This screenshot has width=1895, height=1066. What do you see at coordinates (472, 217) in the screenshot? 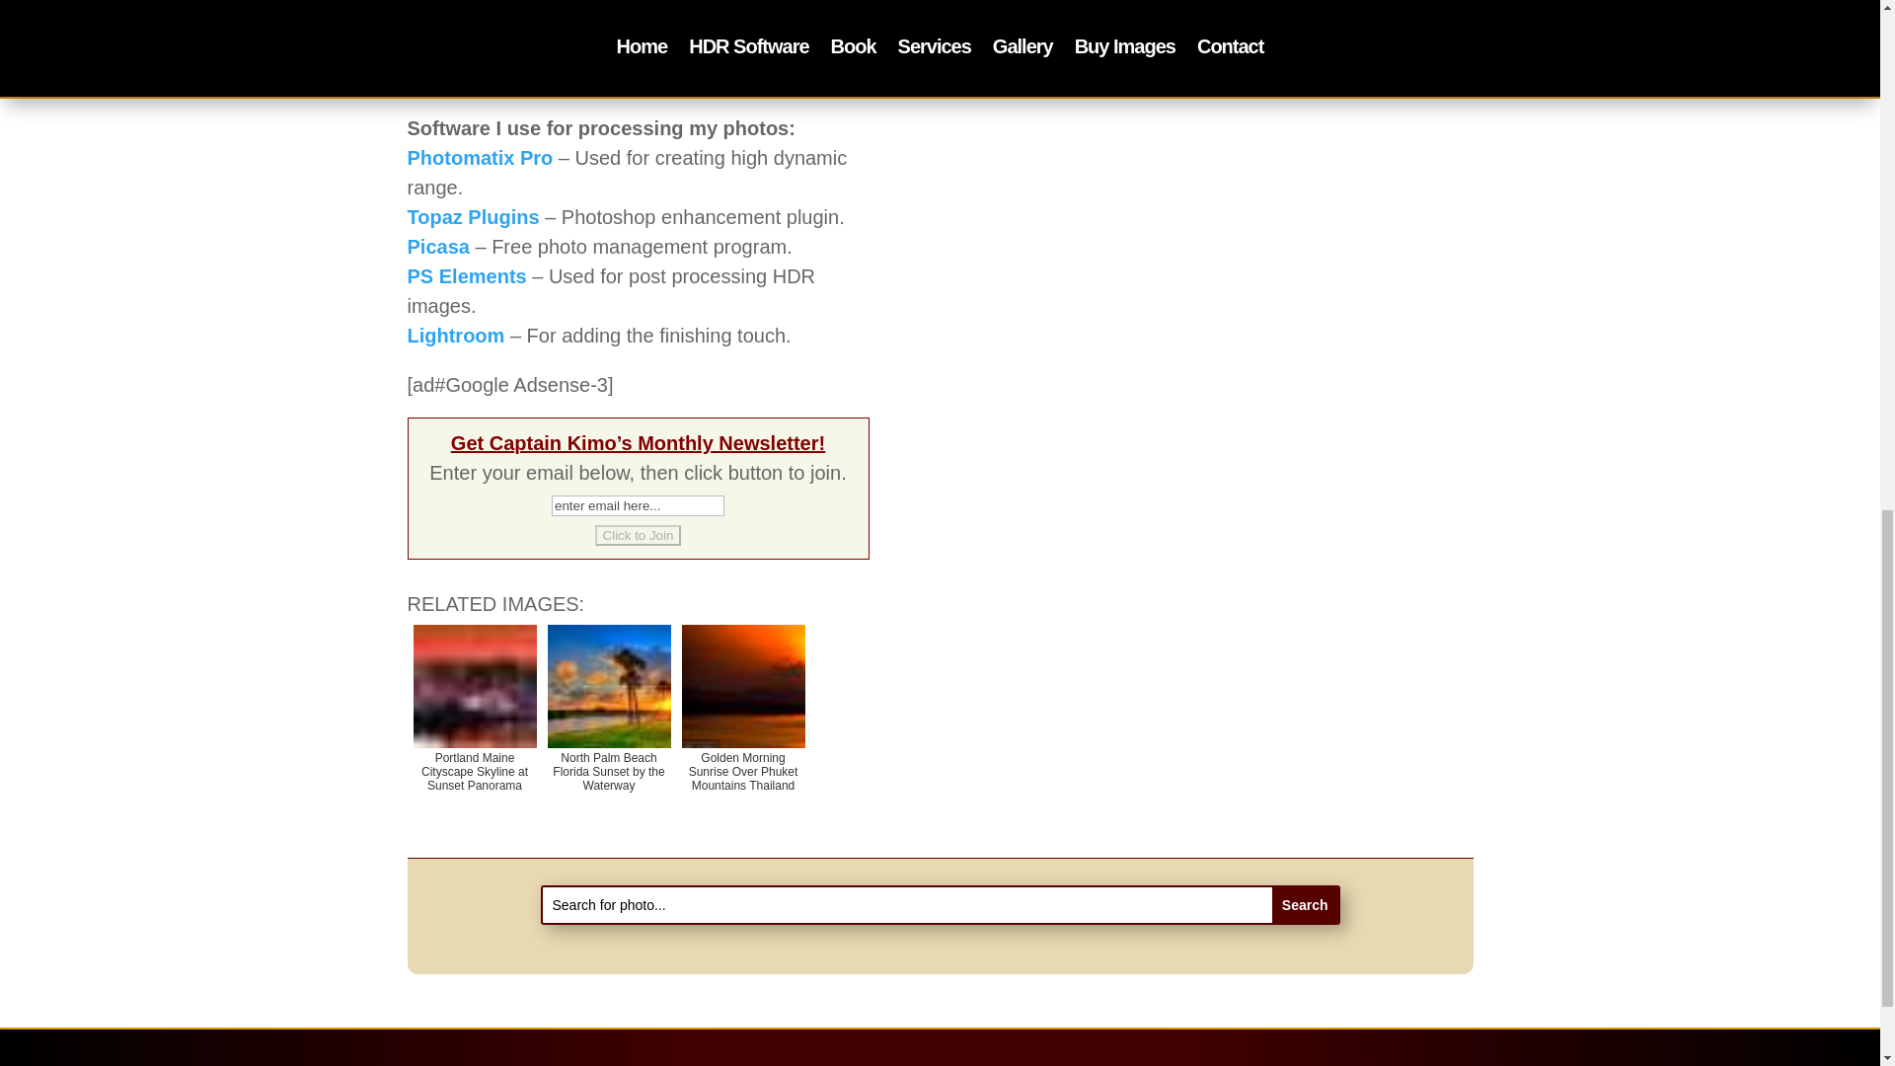
I see `Topaz Plugins` at bounding box center [472, 217].